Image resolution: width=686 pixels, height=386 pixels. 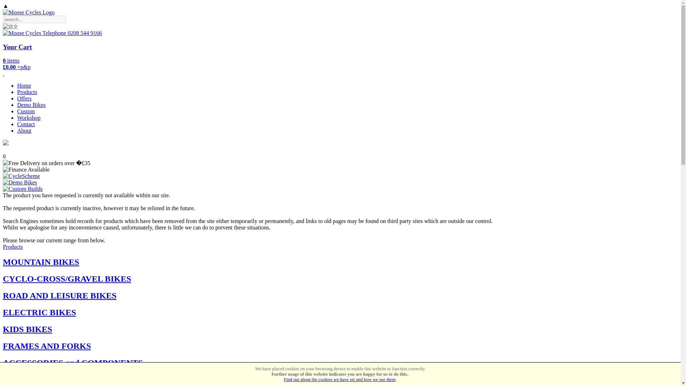 What do you see at coordinates (39, 312) in the screenshot?
I see `ELECTRIC BIKES` at bounding box center [39, 312].